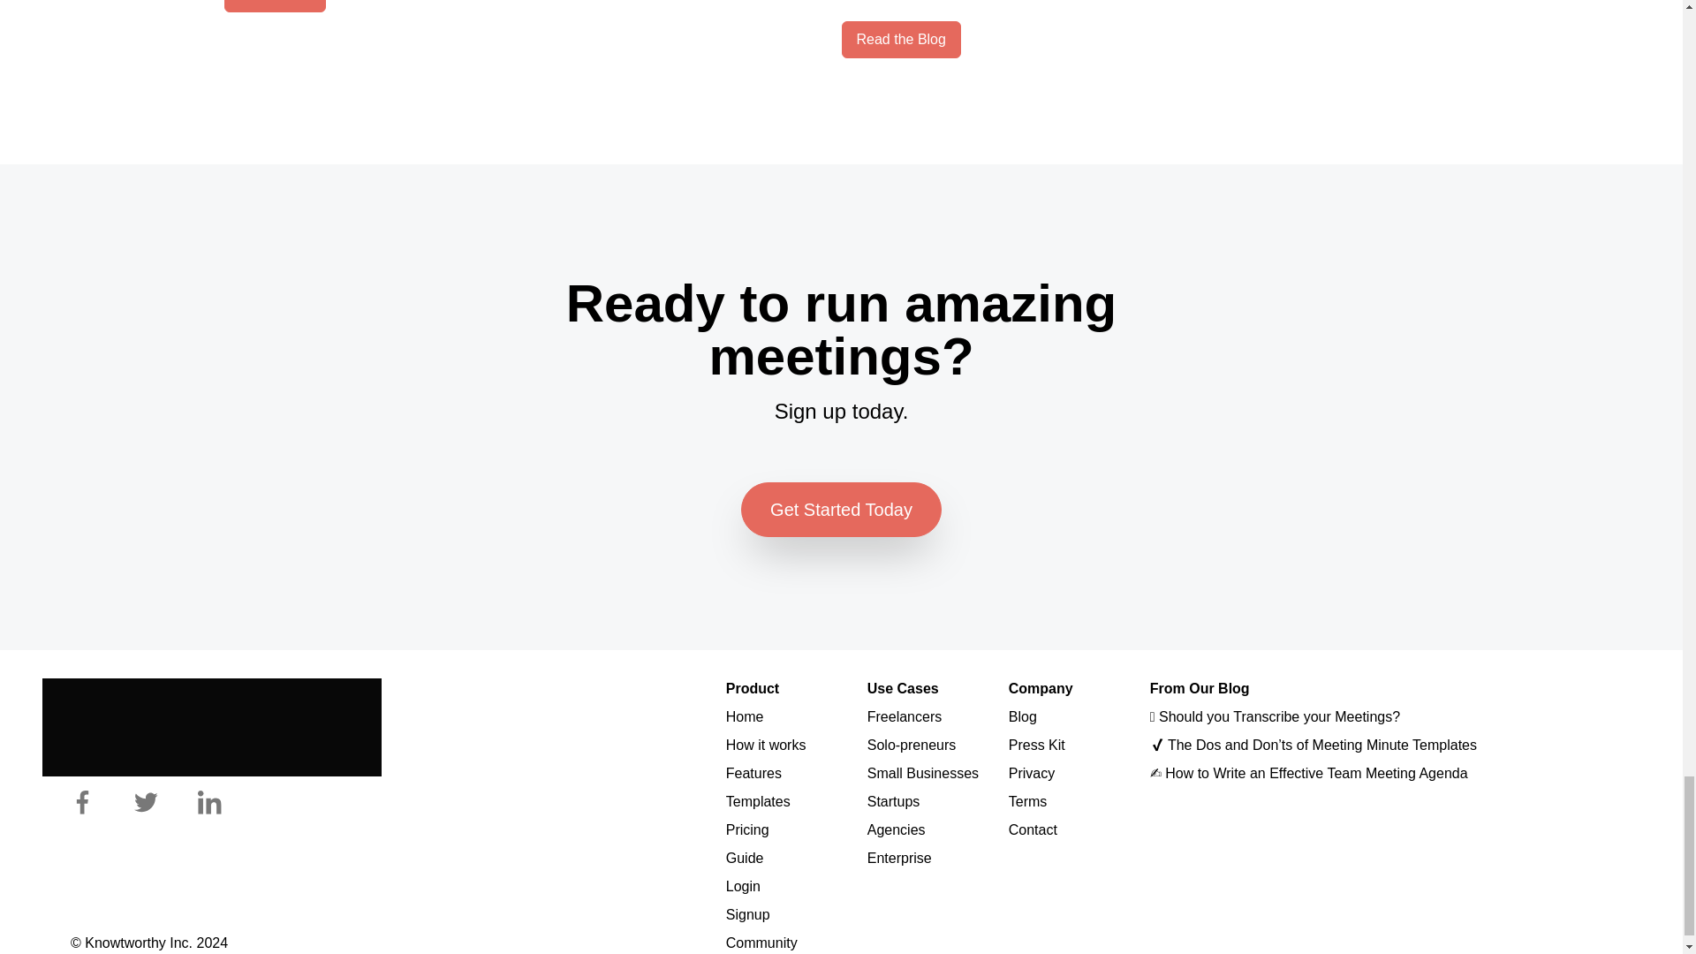  I want to click on Signup, so click(747, 915).